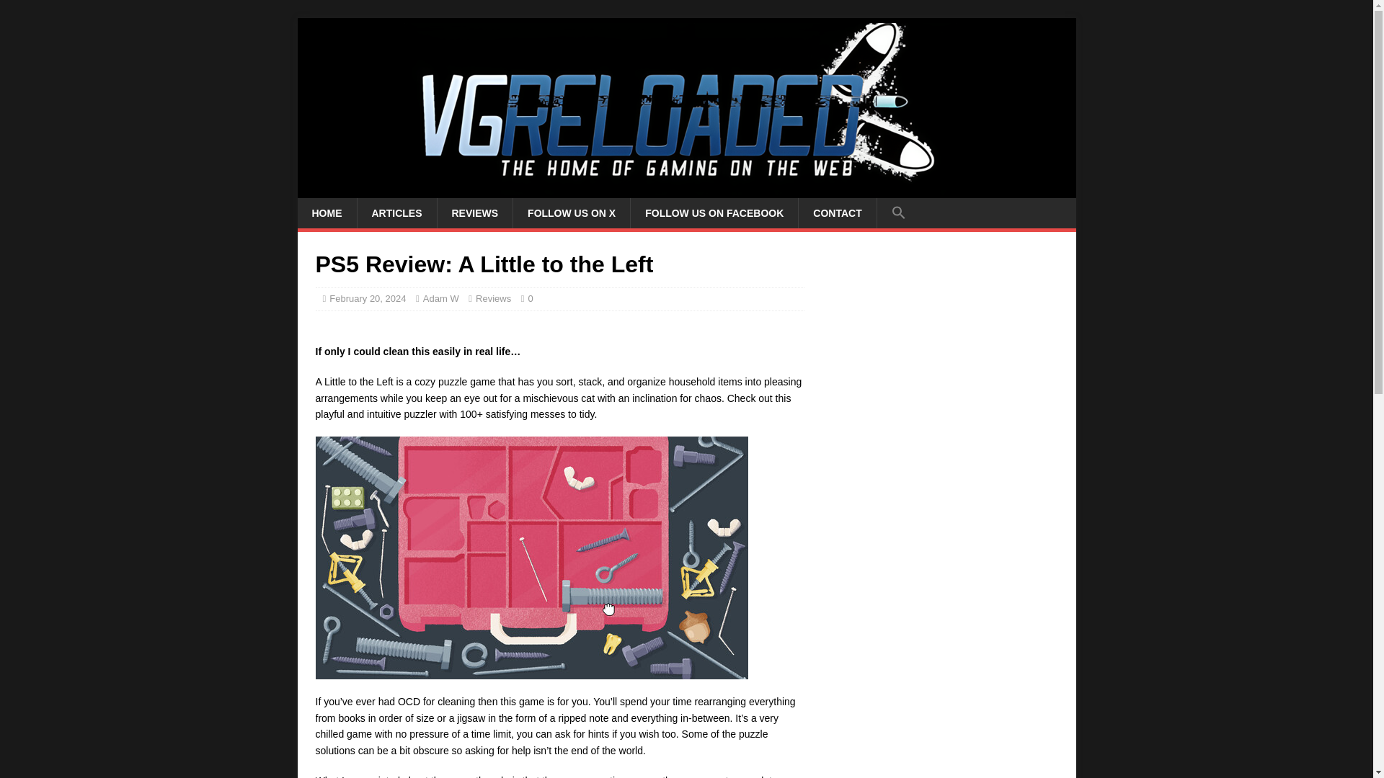 The image size is (1384, 778). Describe the element at coordinates (714, 213) in the screenshot. I see `FOLLOW US ON FACEBOOK` at that location.